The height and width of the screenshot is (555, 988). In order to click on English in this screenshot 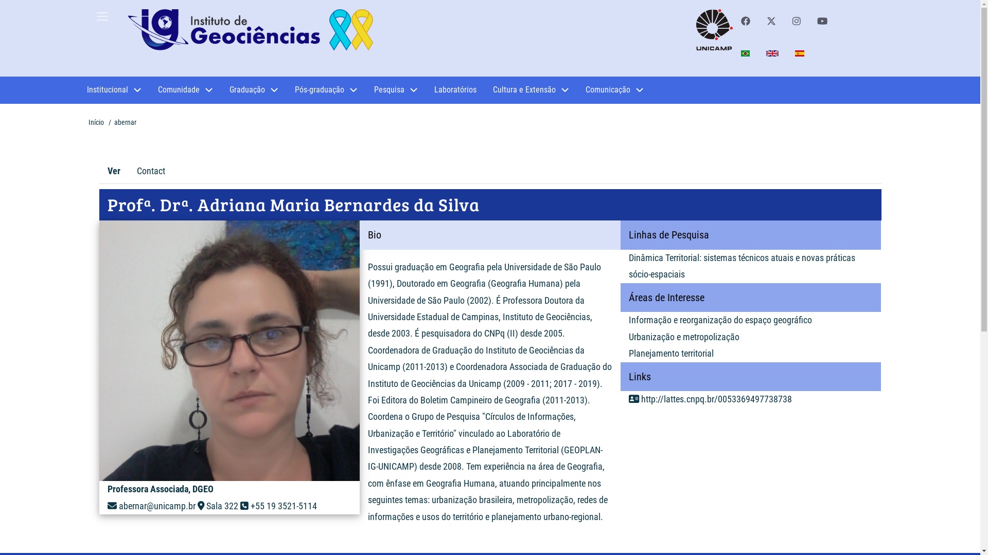, I will do `click(772, 53)`.